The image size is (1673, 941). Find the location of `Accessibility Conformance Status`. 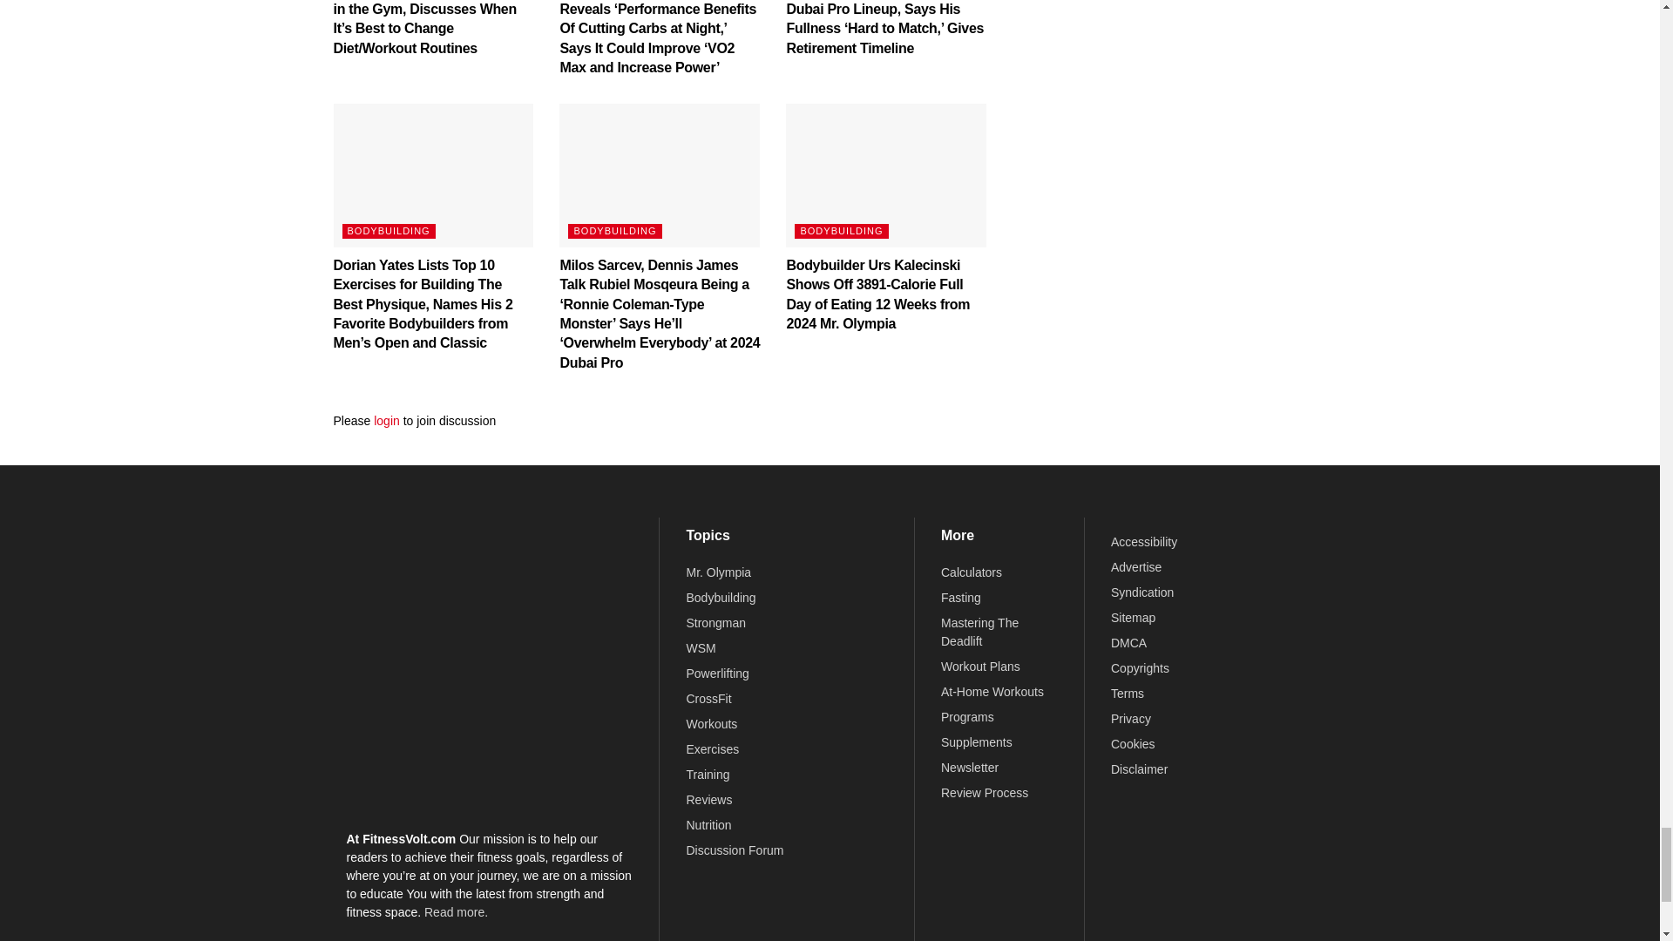

Accessibility Conformance Status is located at coordinates (1143, 542).